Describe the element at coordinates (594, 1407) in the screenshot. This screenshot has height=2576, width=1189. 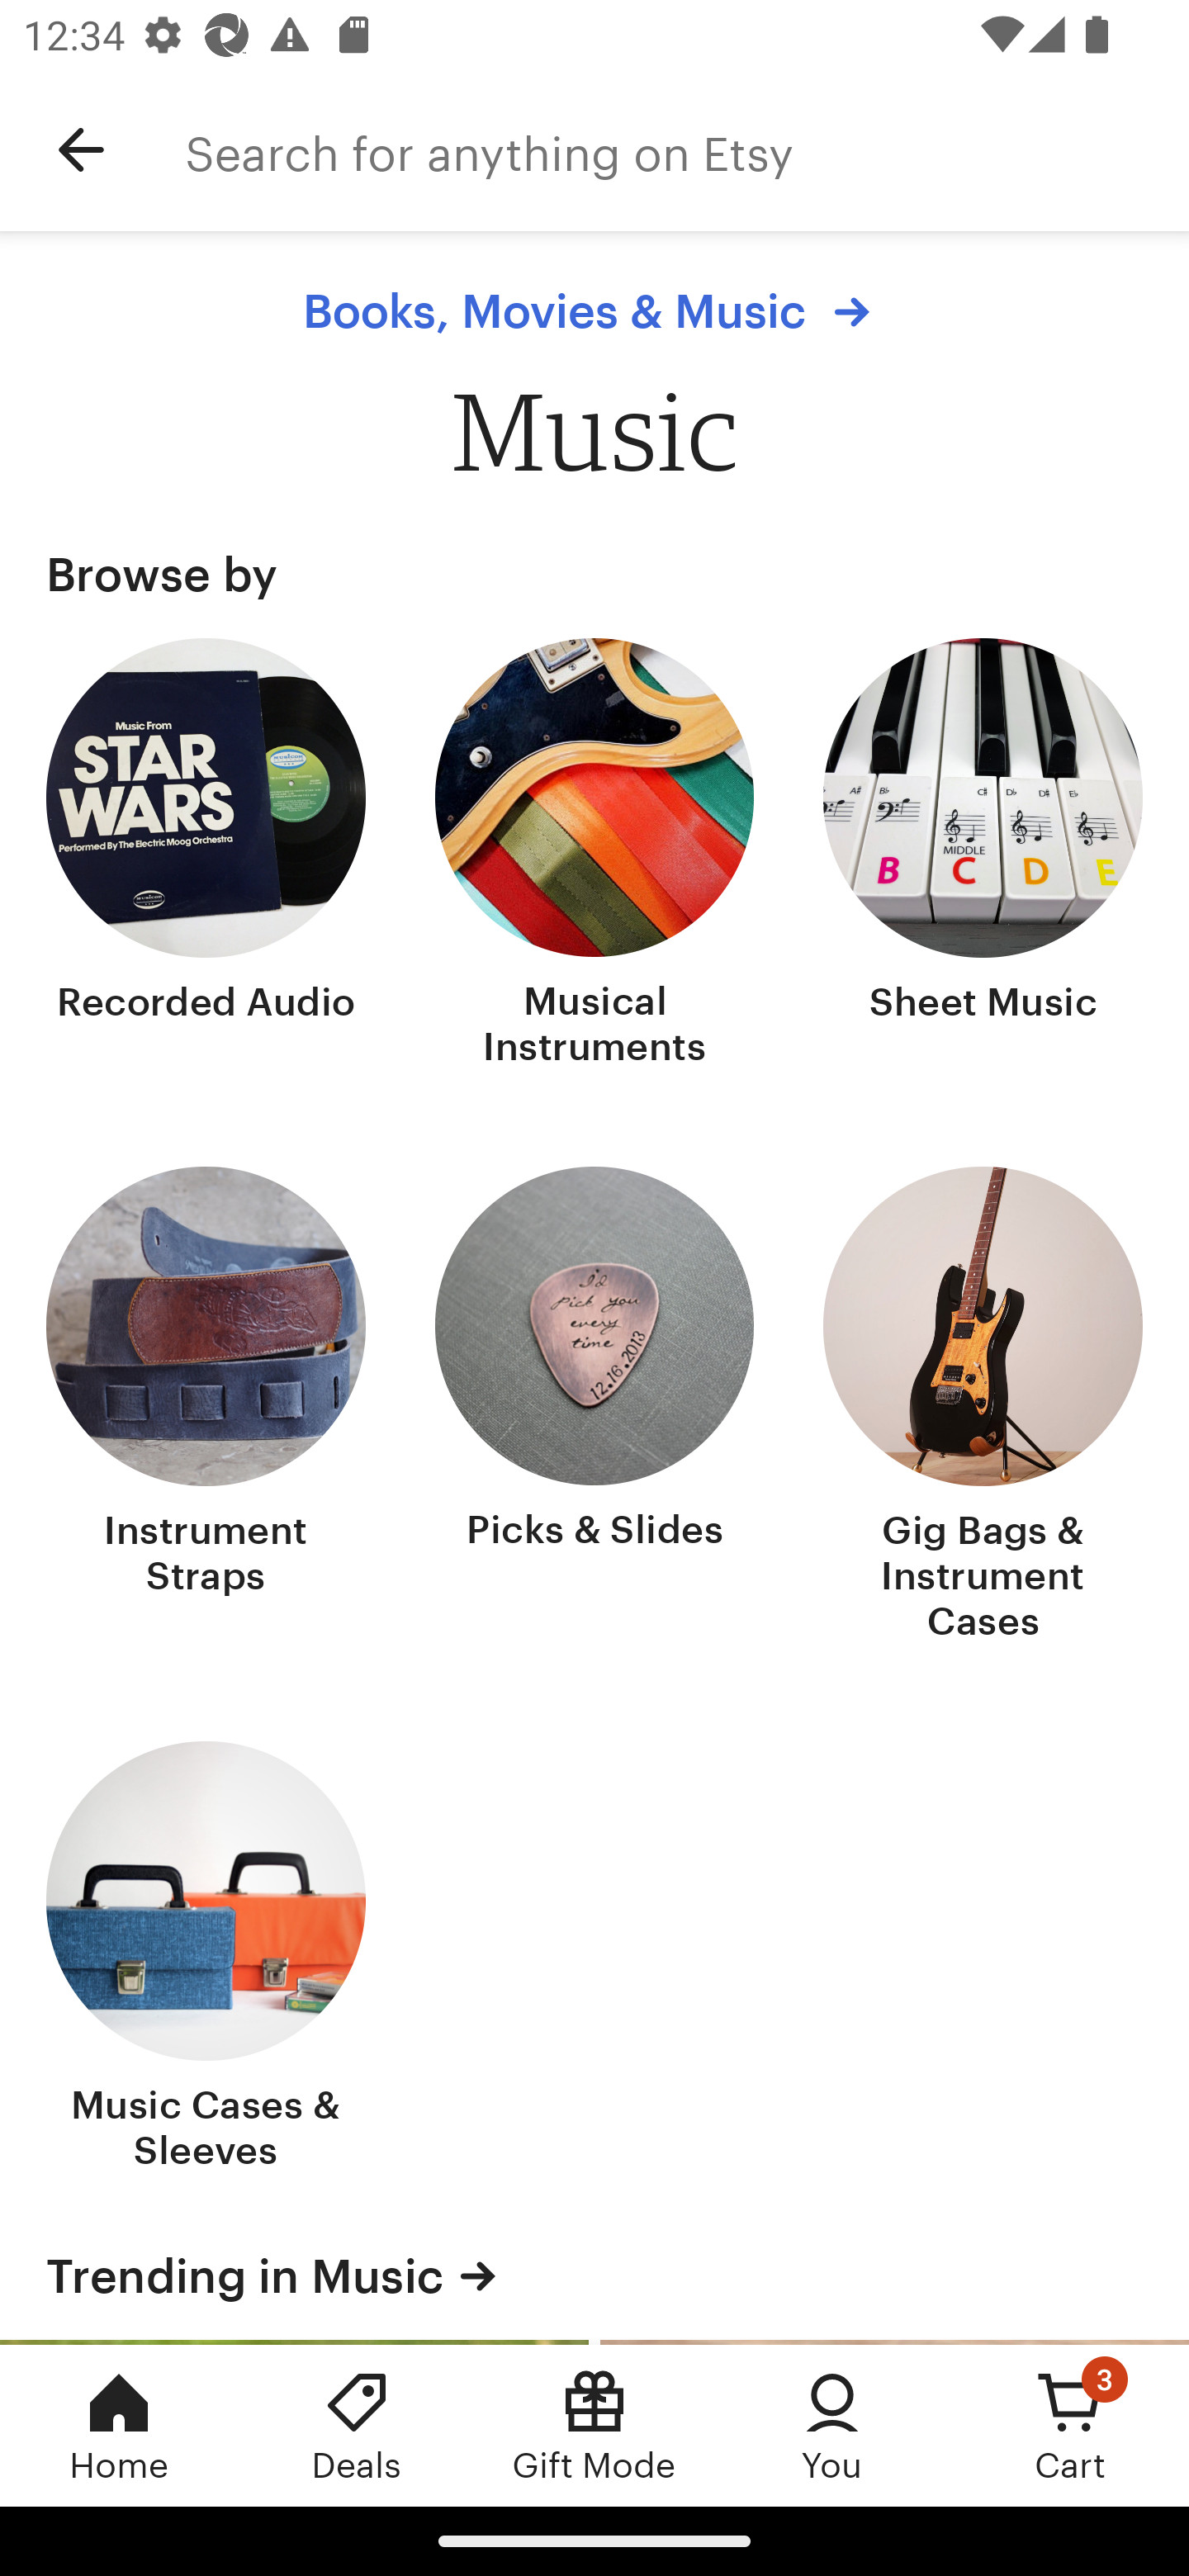
I see `Picks & Slides` at that location.